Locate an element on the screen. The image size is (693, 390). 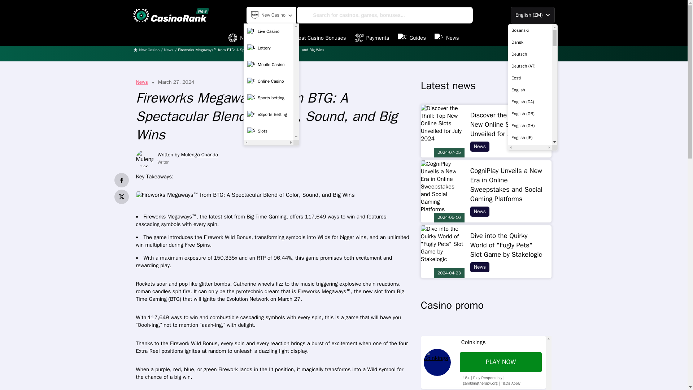
Bosanski is located at coordinates (530, 30).